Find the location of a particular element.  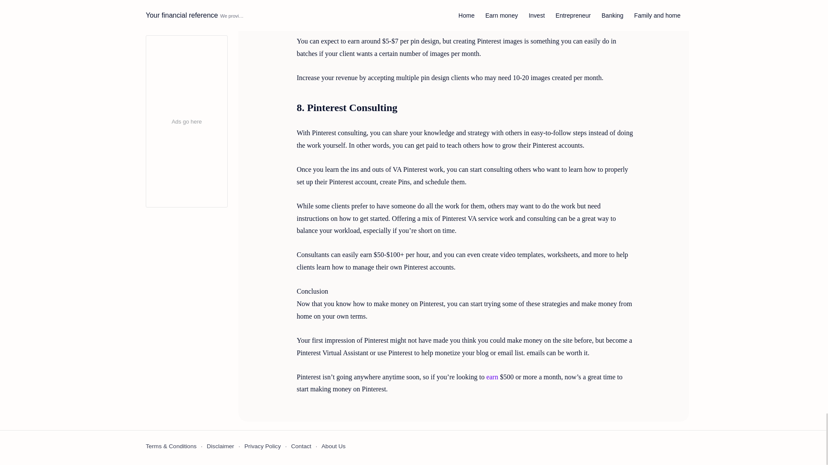

Contact is located at coordinates (301, 446).